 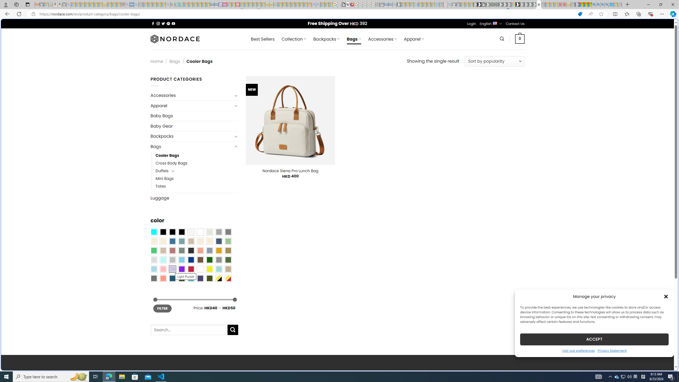 What do you see at coordinates (172, 232) in the screenshot?
I see `Black` at bounding box center [172, 232].